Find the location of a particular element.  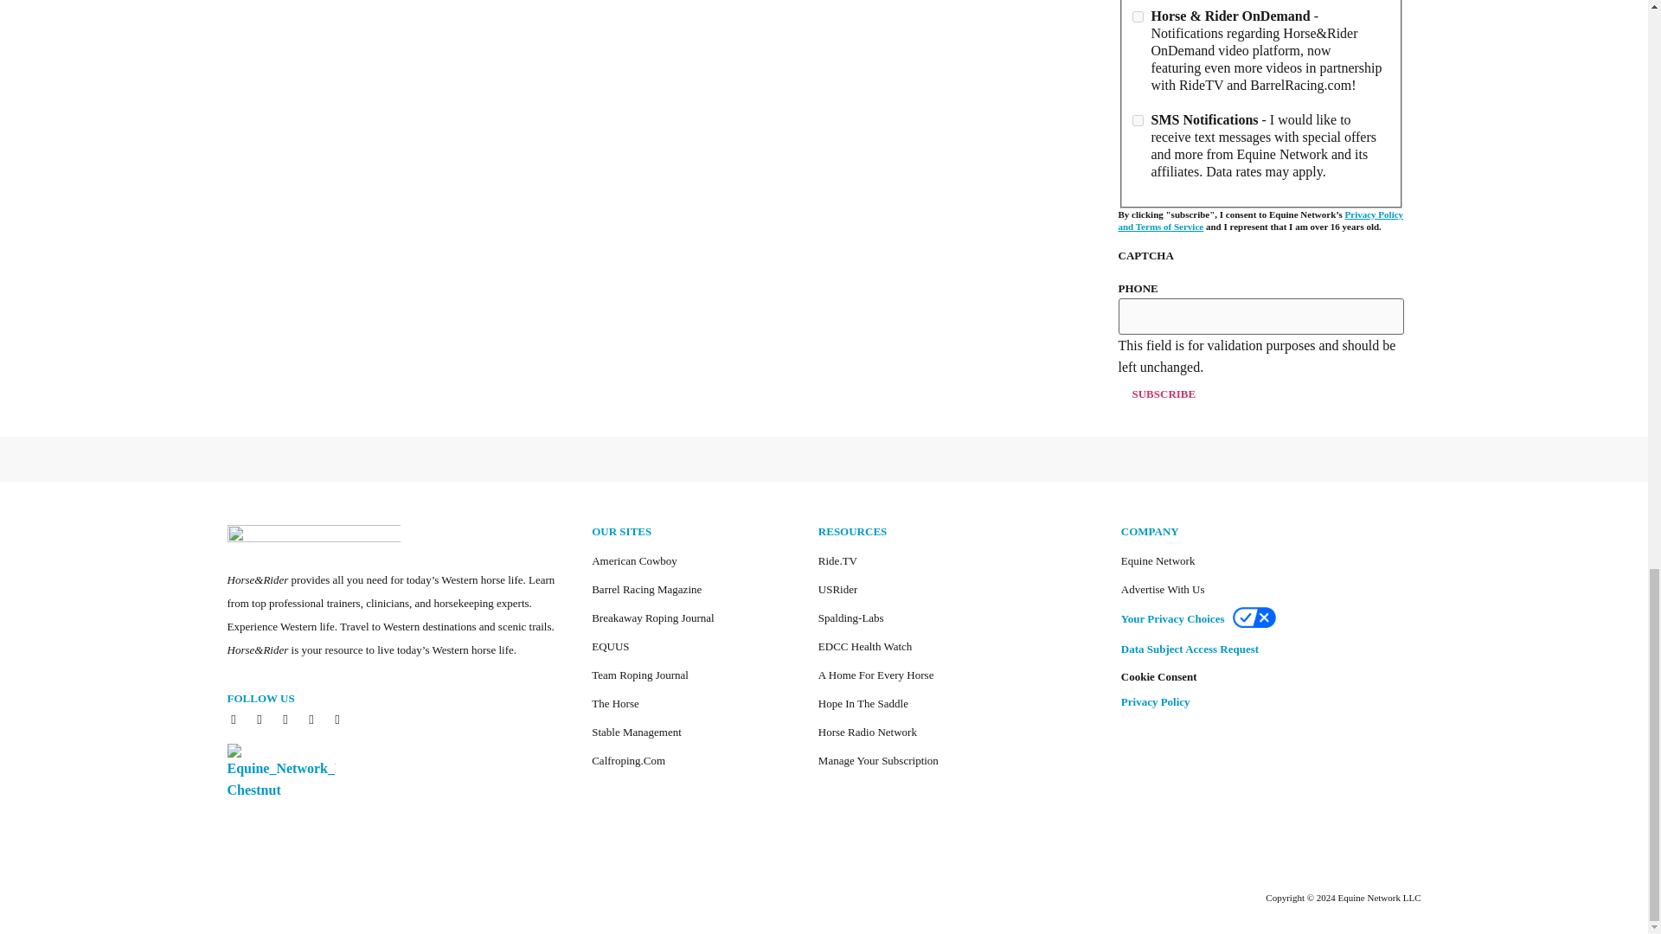

4d4d6b60-fd63-4a08-9985-dfc93d0e8a7e is located at coordinates (1137, 16).